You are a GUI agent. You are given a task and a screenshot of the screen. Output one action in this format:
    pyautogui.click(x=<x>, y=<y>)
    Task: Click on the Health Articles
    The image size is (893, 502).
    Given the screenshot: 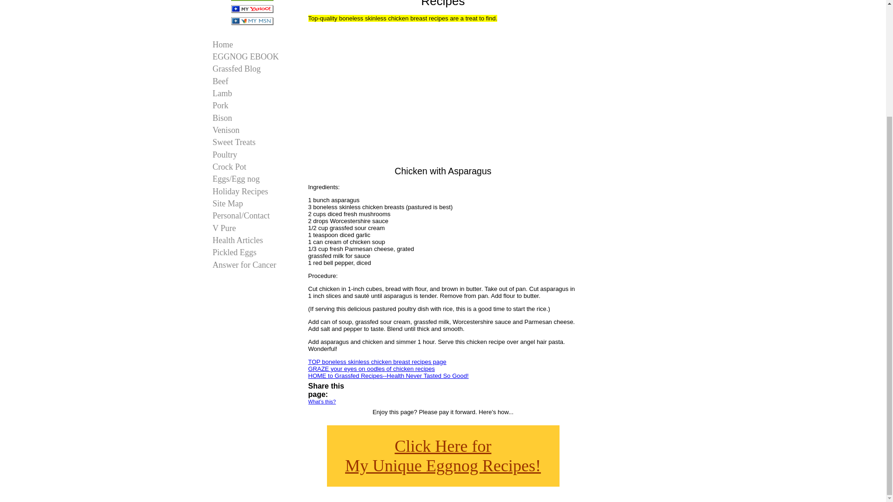 What is the action you would take?
    pyautogui.click(x=253, y=106)
    